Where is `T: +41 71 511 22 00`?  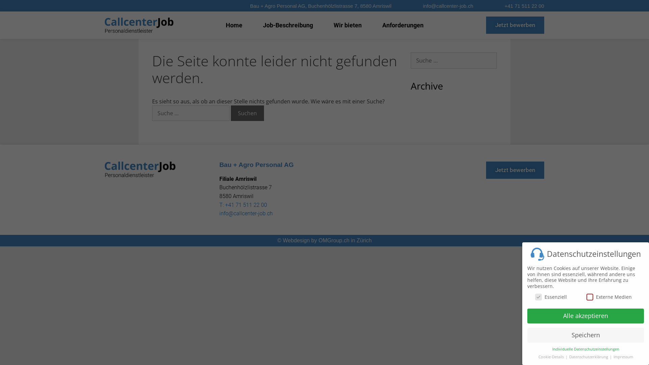
T: +41 71 511 22 00 is located at coordinates (243, 205).